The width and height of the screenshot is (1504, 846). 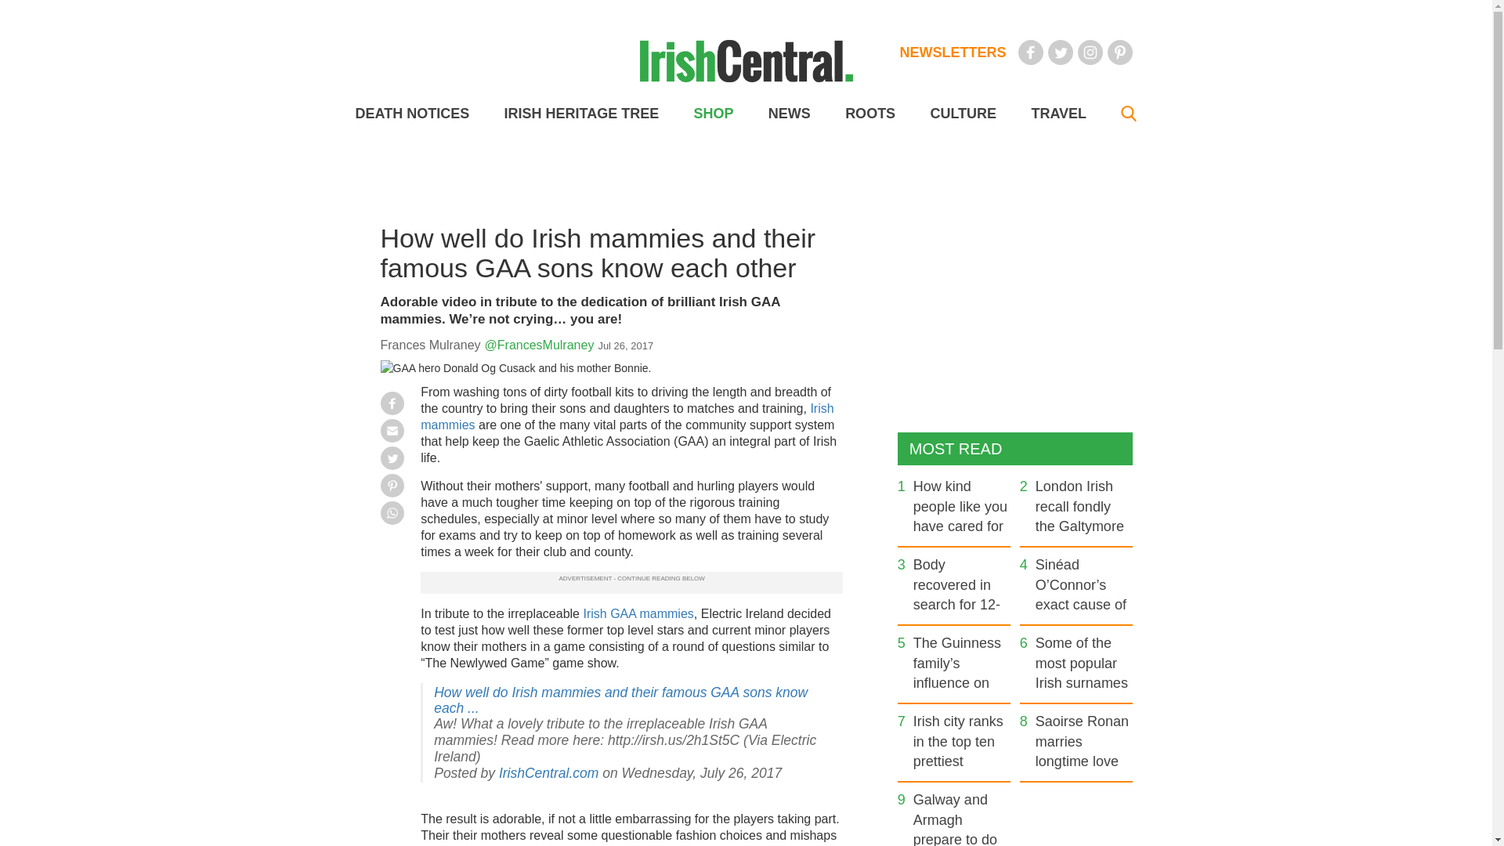 What do you see at coordinates (1057, 114) in the screenshot?
I see `TRAVEL` at bounding box center [1057, 114].